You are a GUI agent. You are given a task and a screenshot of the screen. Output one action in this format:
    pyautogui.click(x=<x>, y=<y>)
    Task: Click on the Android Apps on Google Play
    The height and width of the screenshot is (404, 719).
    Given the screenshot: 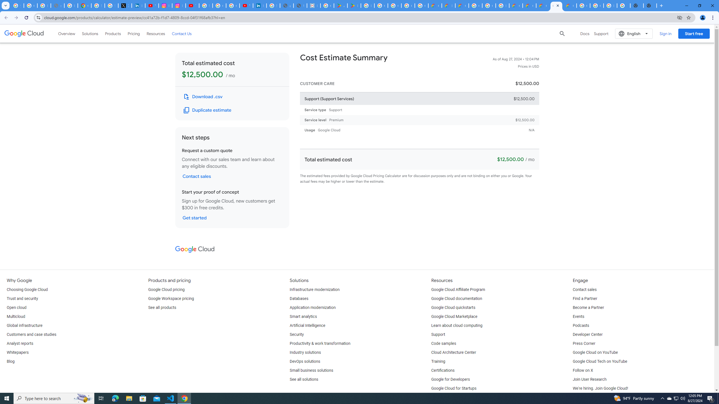 What is the action you would take?
    pyautogui.click(x=341, y=6)
    